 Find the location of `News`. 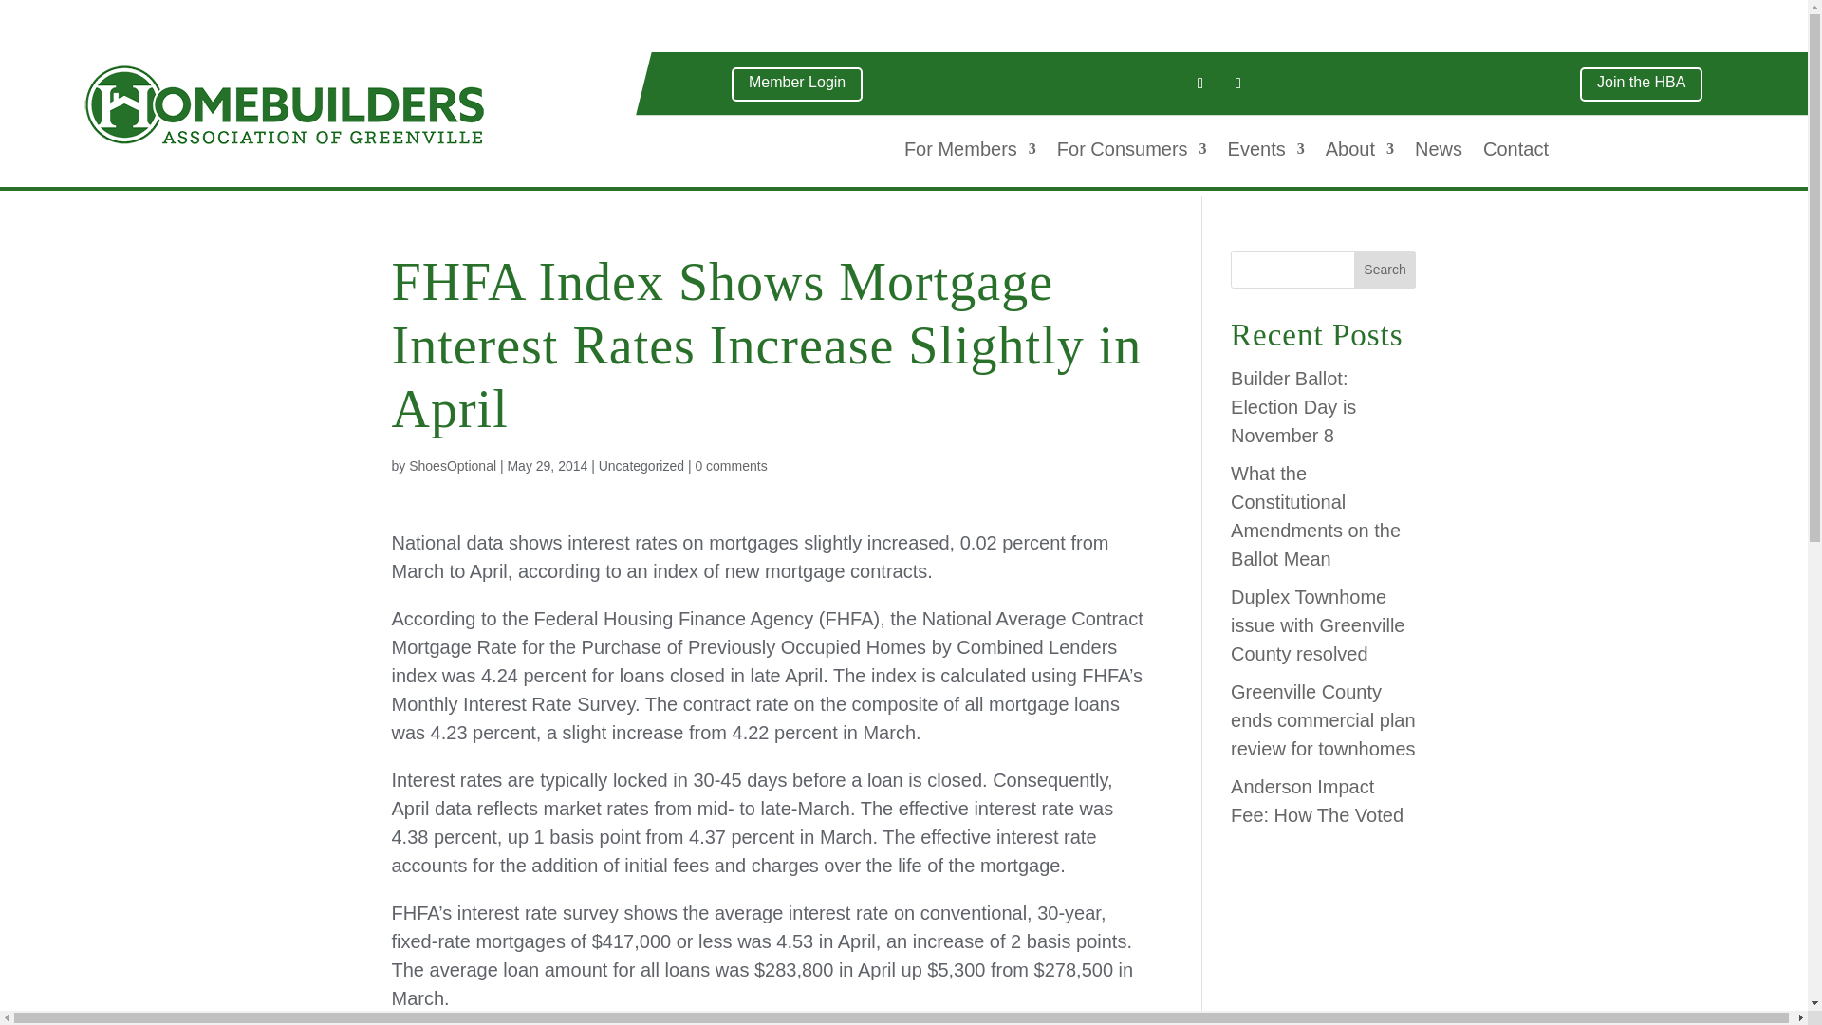

News is located at coordinates (1439, 152).